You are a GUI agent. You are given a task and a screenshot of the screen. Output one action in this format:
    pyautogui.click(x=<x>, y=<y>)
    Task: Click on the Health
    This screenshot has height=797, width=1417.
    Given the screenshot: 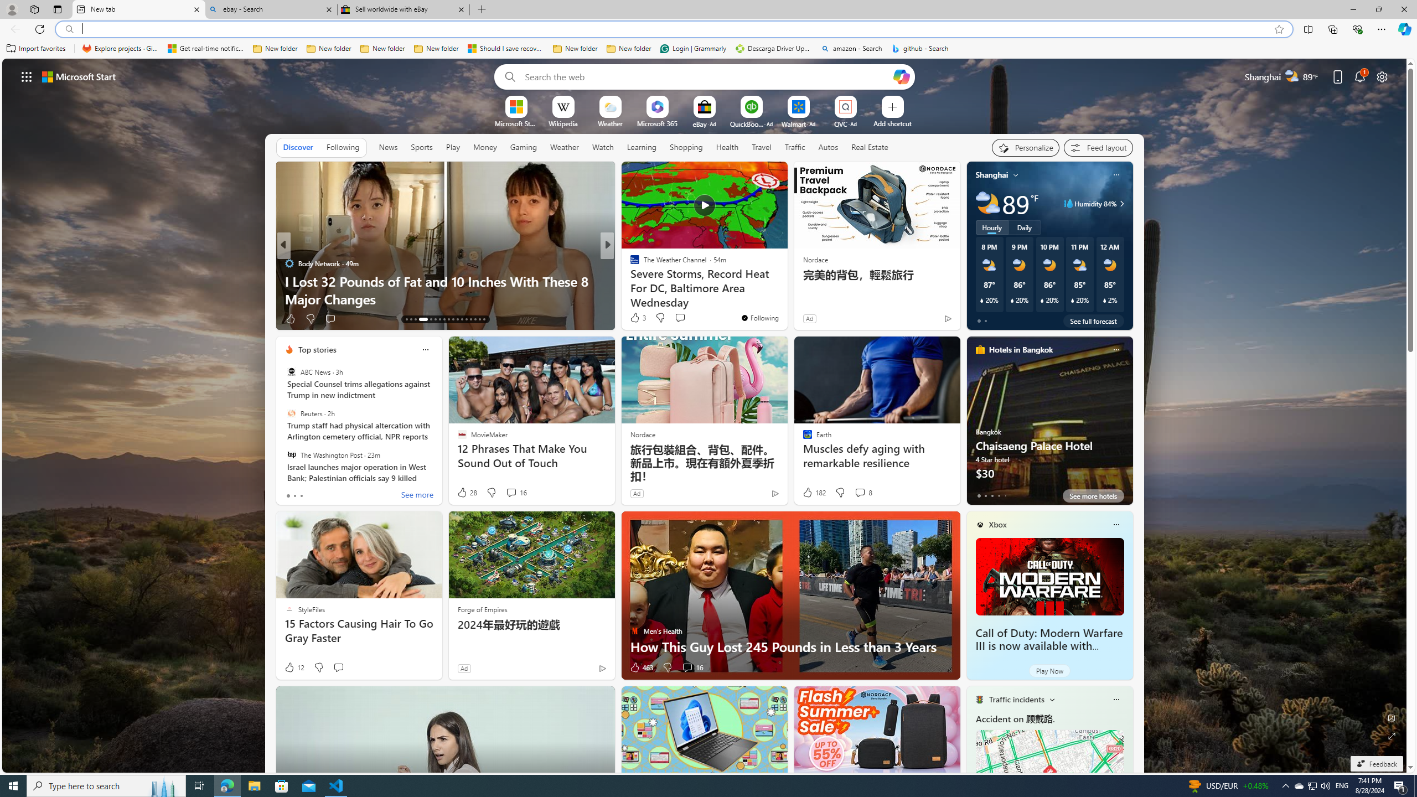 What is the action you would take?
    pyautogui.click(x=727, y=147)
    